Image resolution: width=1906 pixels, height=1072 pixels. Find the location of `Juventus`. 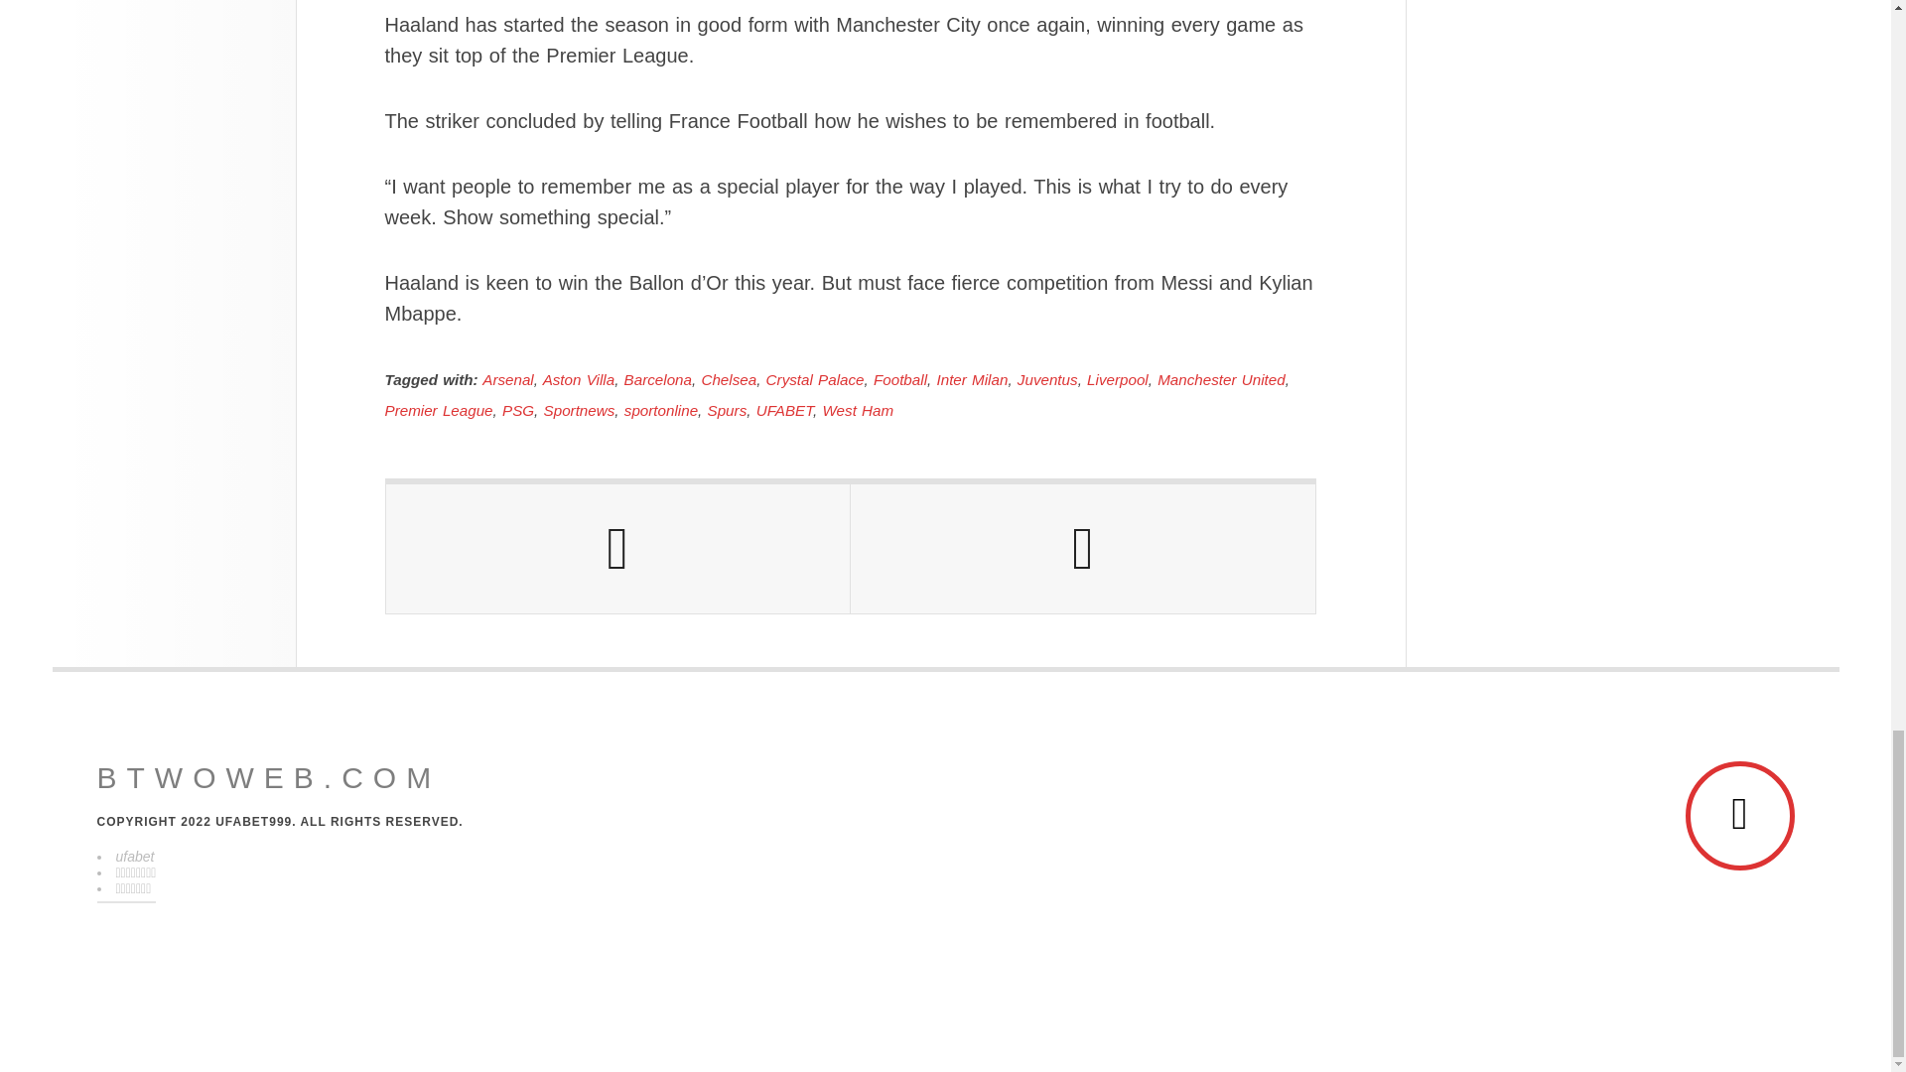

Juventus is located at coordinates (1048, 379).